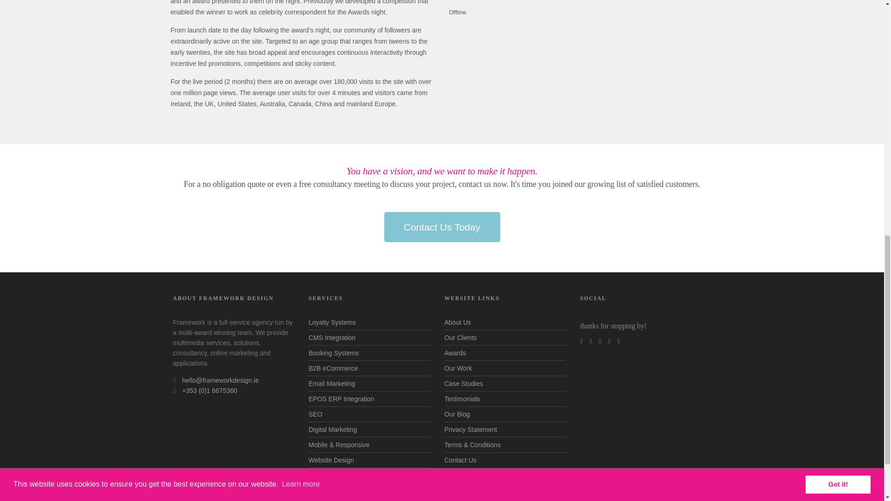 The height and width of the screenshot is (501, 891). What do you see at coordinates (316, 414) in the screenshot?
I see `SEO` at bounding box center [316, 414].